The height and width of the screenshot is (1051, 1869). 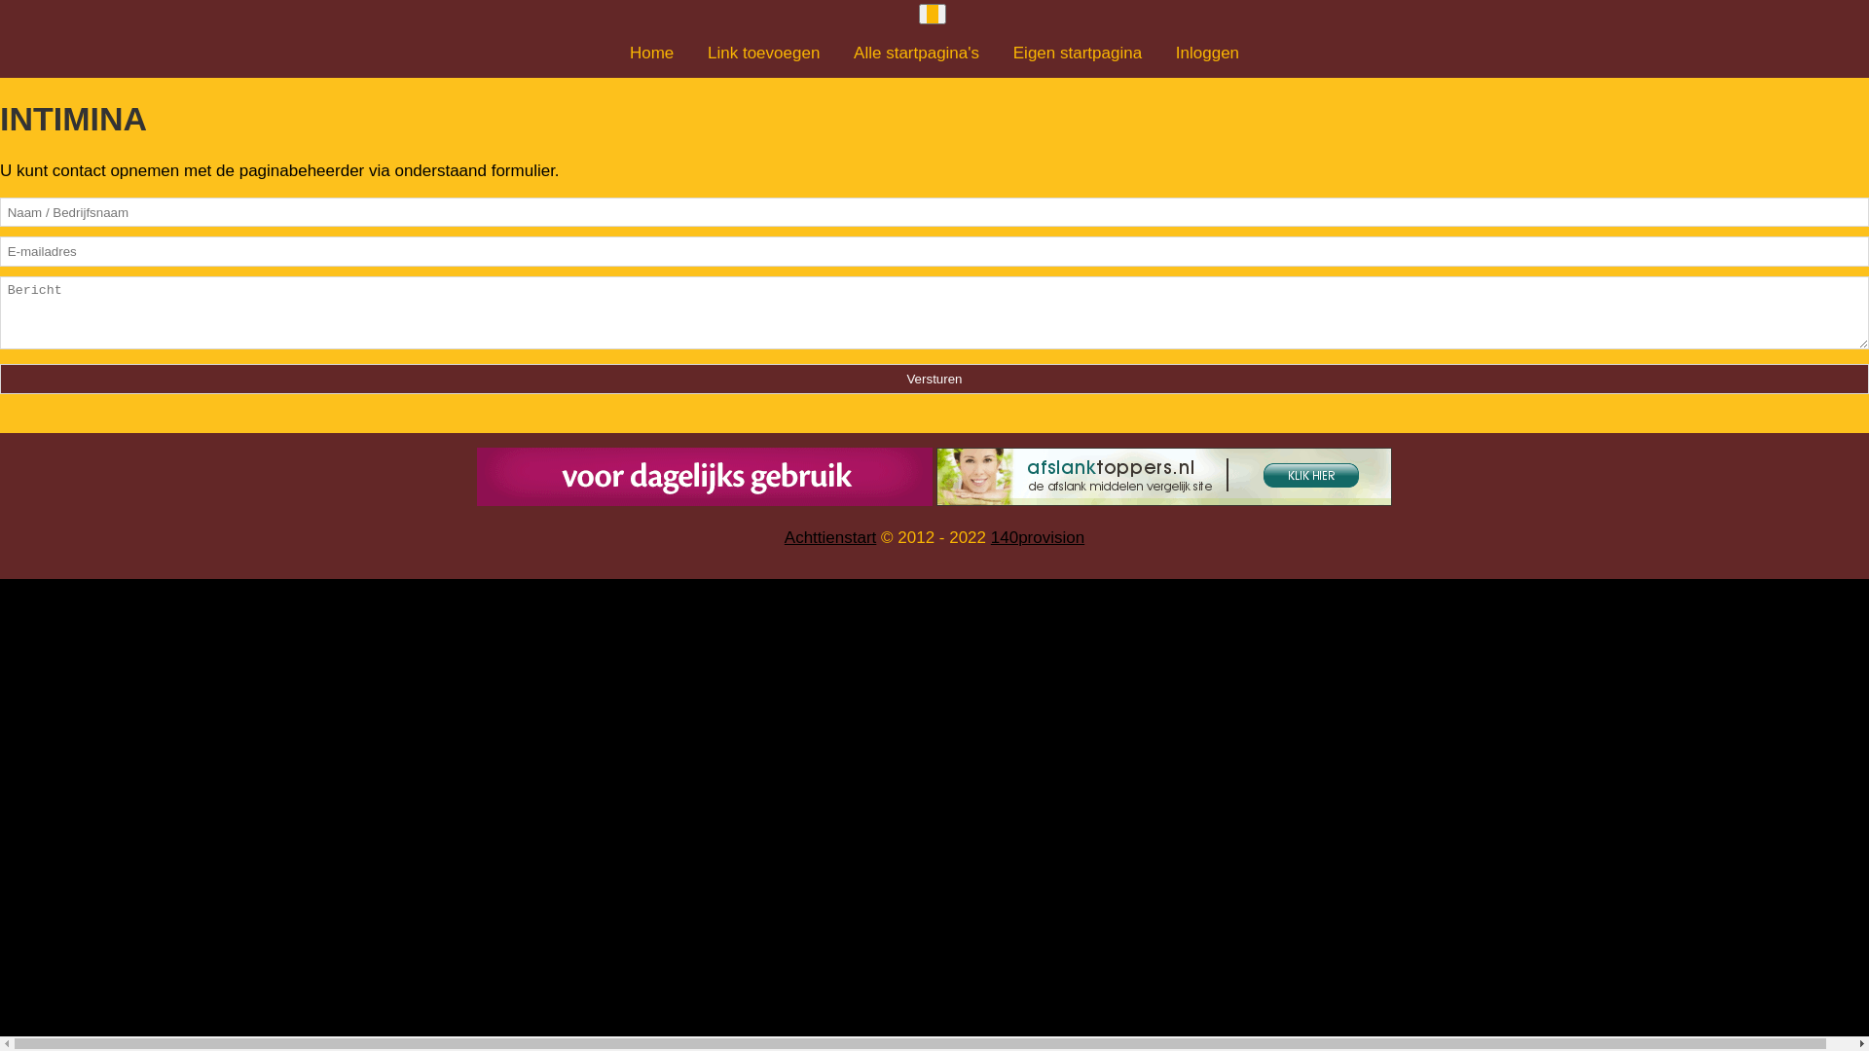 I want to click on De beste afslankmiddelen op een site, so click(x=1164, y=477).